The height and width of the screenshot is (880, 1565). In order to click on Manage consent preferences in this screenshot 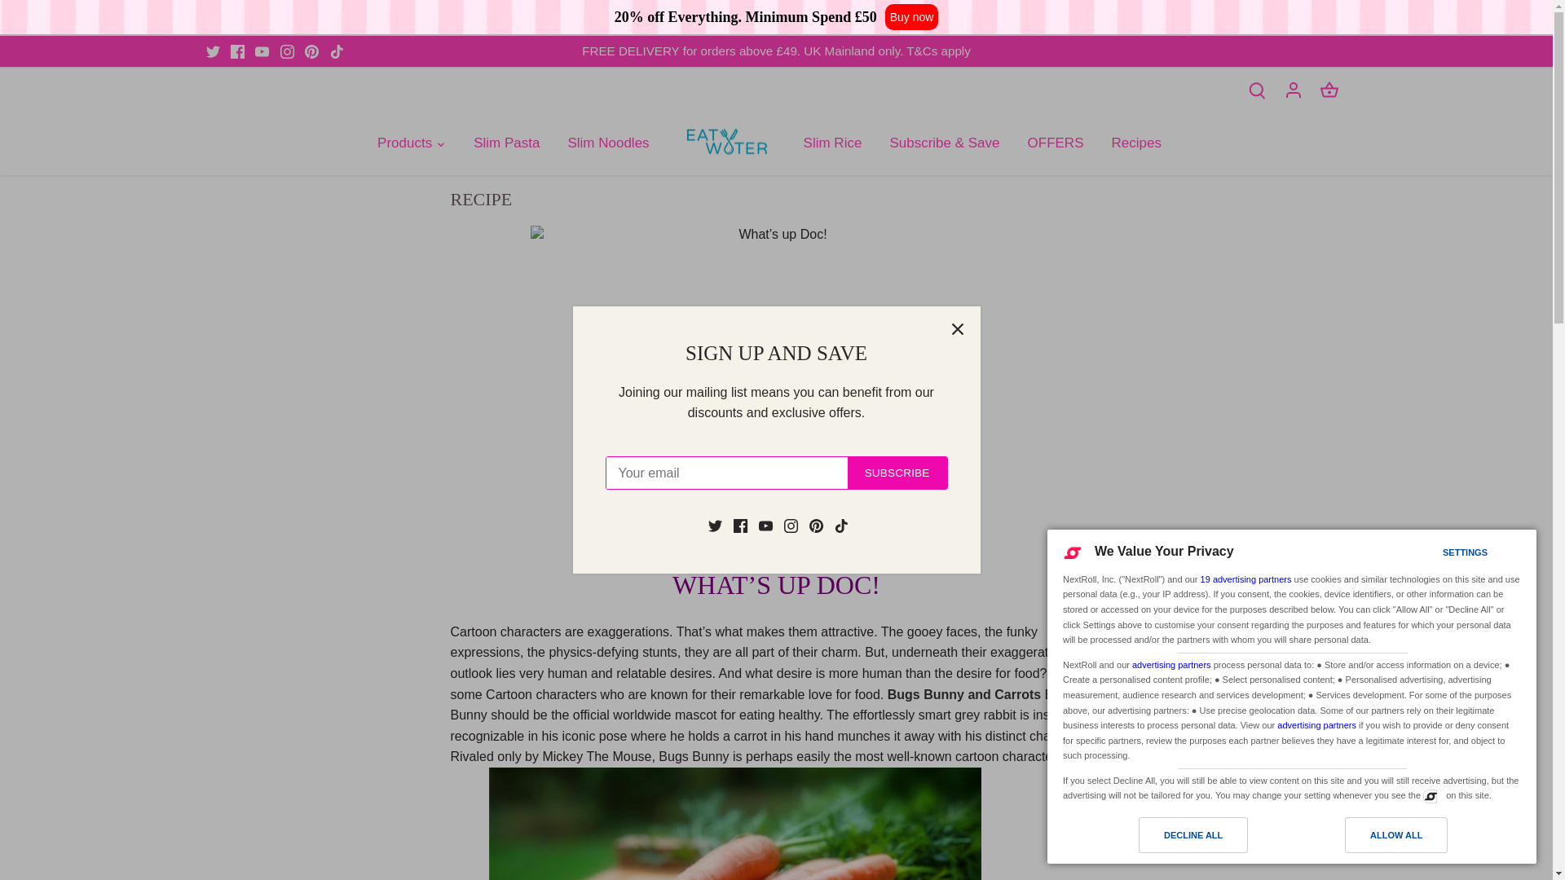, I will do `click(1430, 795)`.